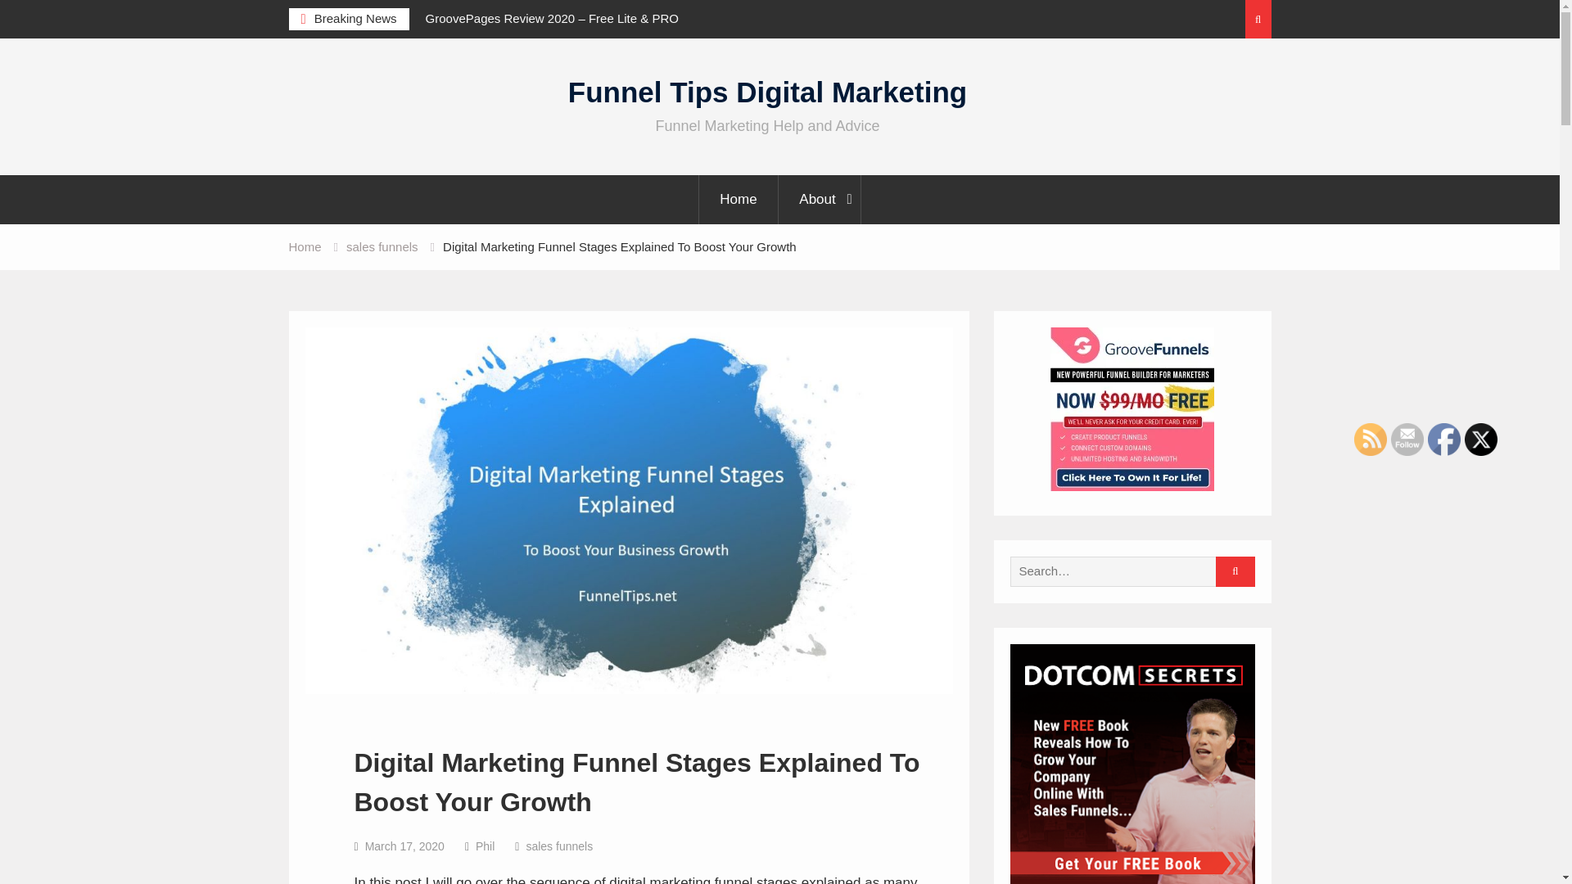 The height and width of the screenshot is (884, 1572). Describe the element at coordinates (1407, 440) in the screenshot. I see `Follow by Email` at that location.